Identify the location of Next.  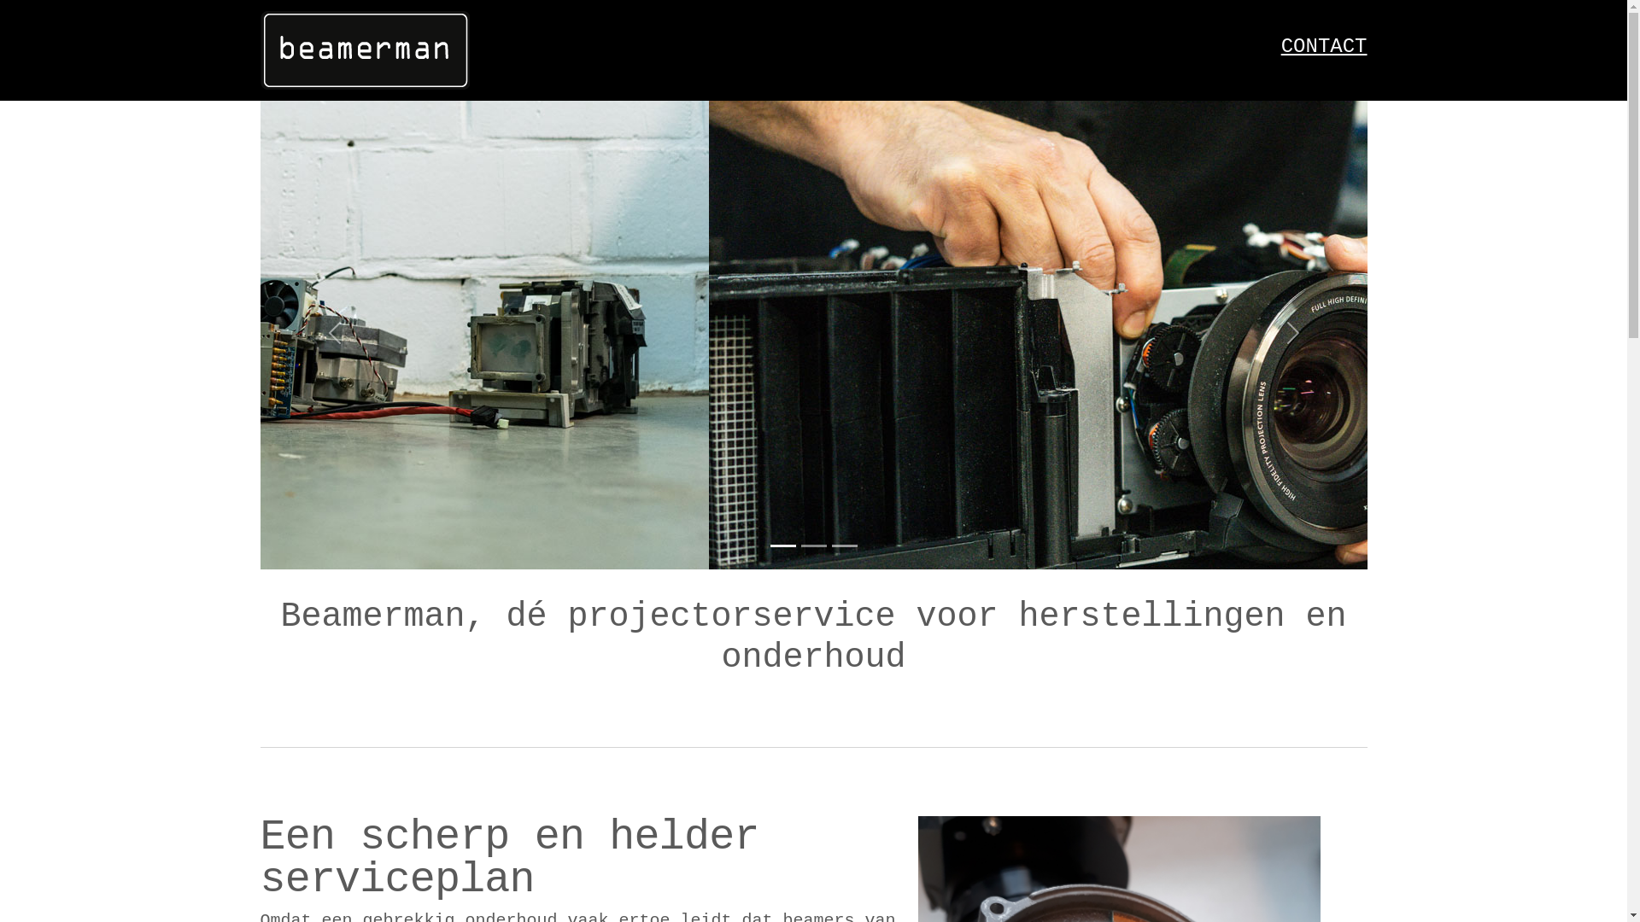
(1292, 333).